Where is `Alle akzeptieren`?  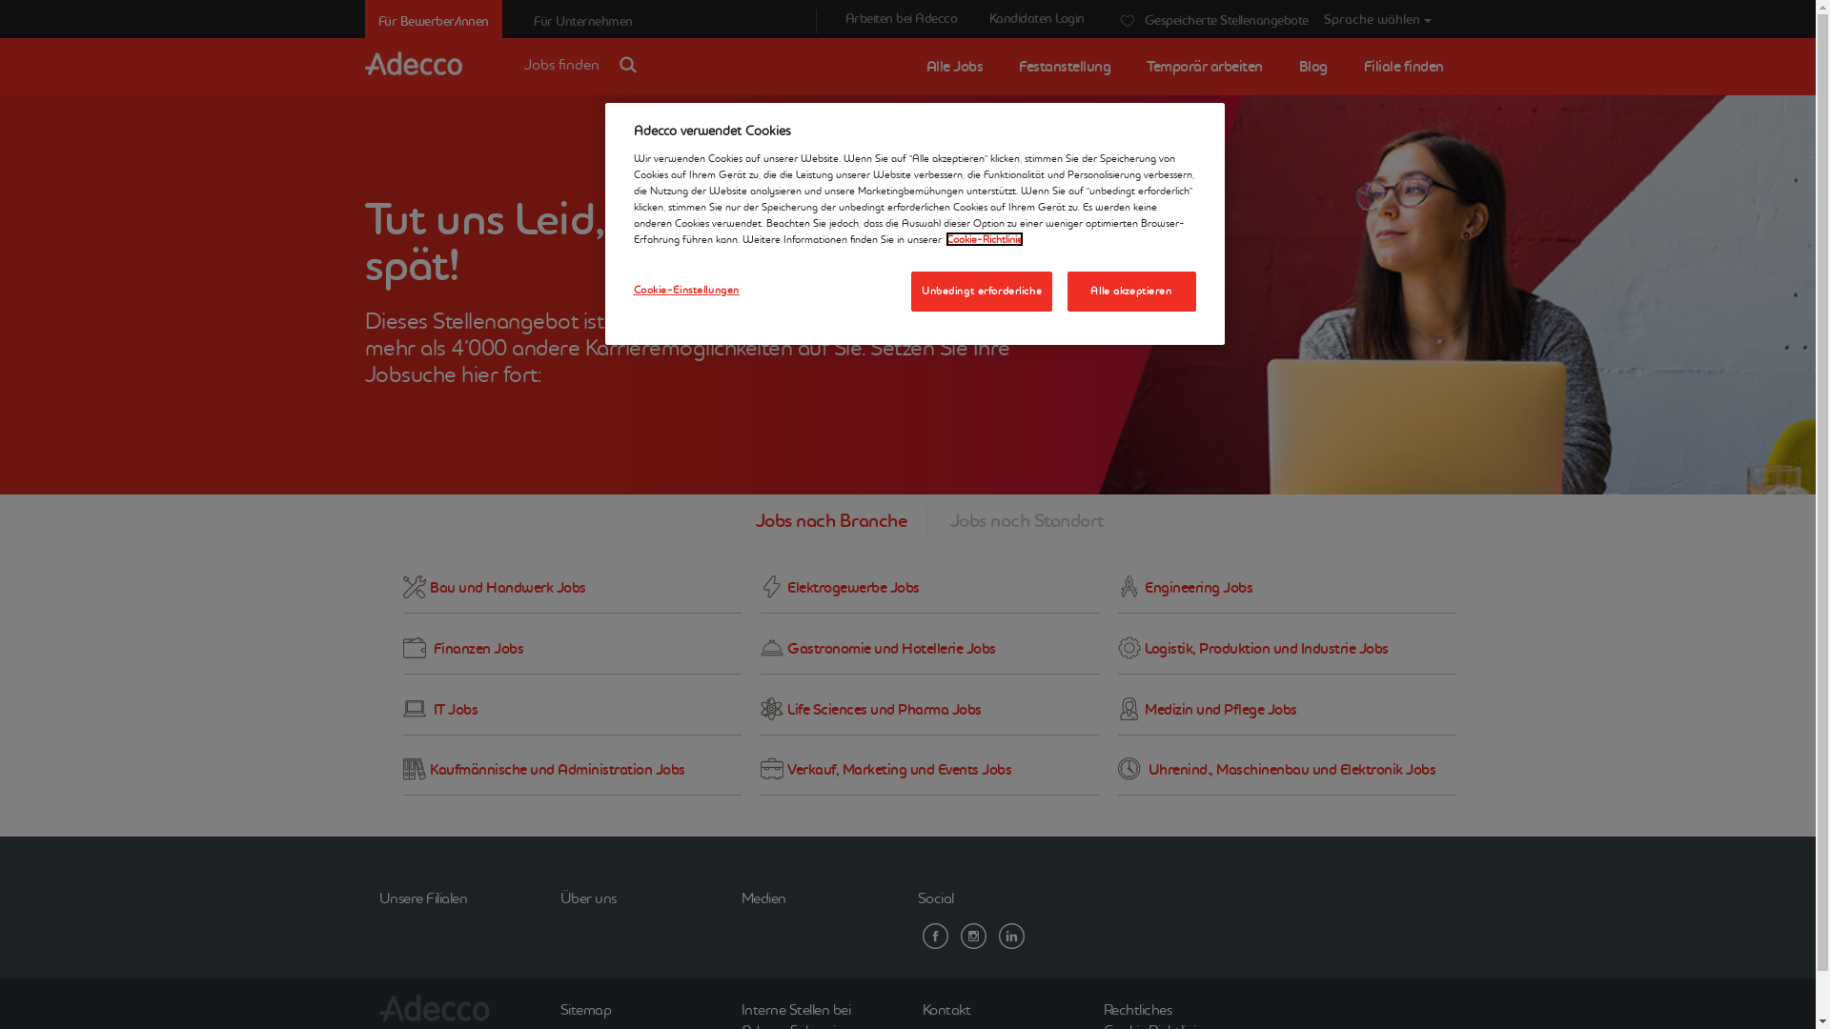 Alle akzeptieren is located at coordinates (1132, 292).